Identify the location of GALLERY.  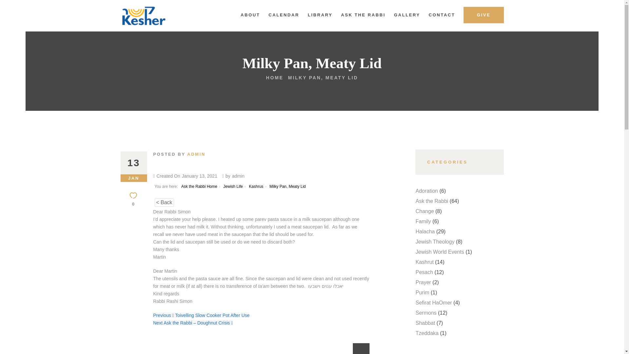
(407, 15).